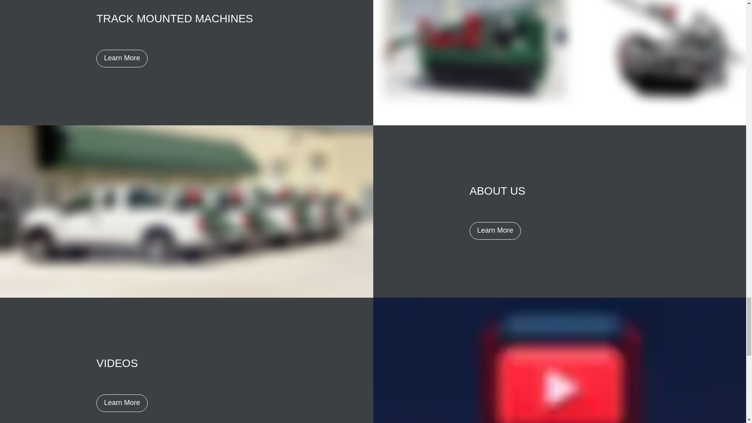  What do you see at coordinates (497, 191) in the screenshot?
I see `ABOUT US` at bounding box center [497, 191].